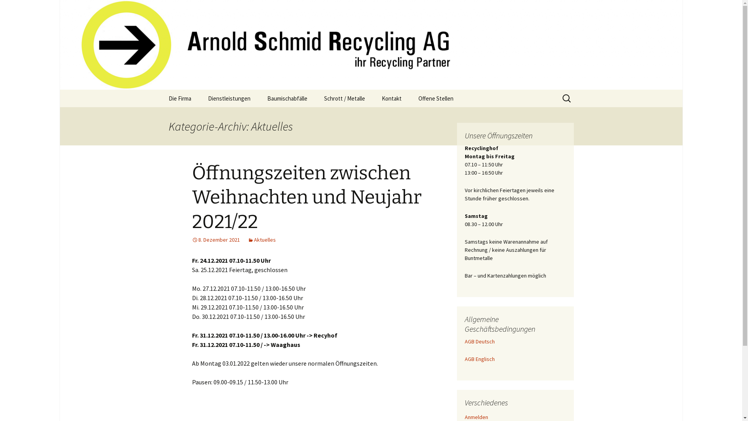 The width and height of the screenshot is (748, 421). What do you see at coordinates (161, 90) in the screenshot?
I see `Zum Inhalt springen` at bounding box center [161, 90].